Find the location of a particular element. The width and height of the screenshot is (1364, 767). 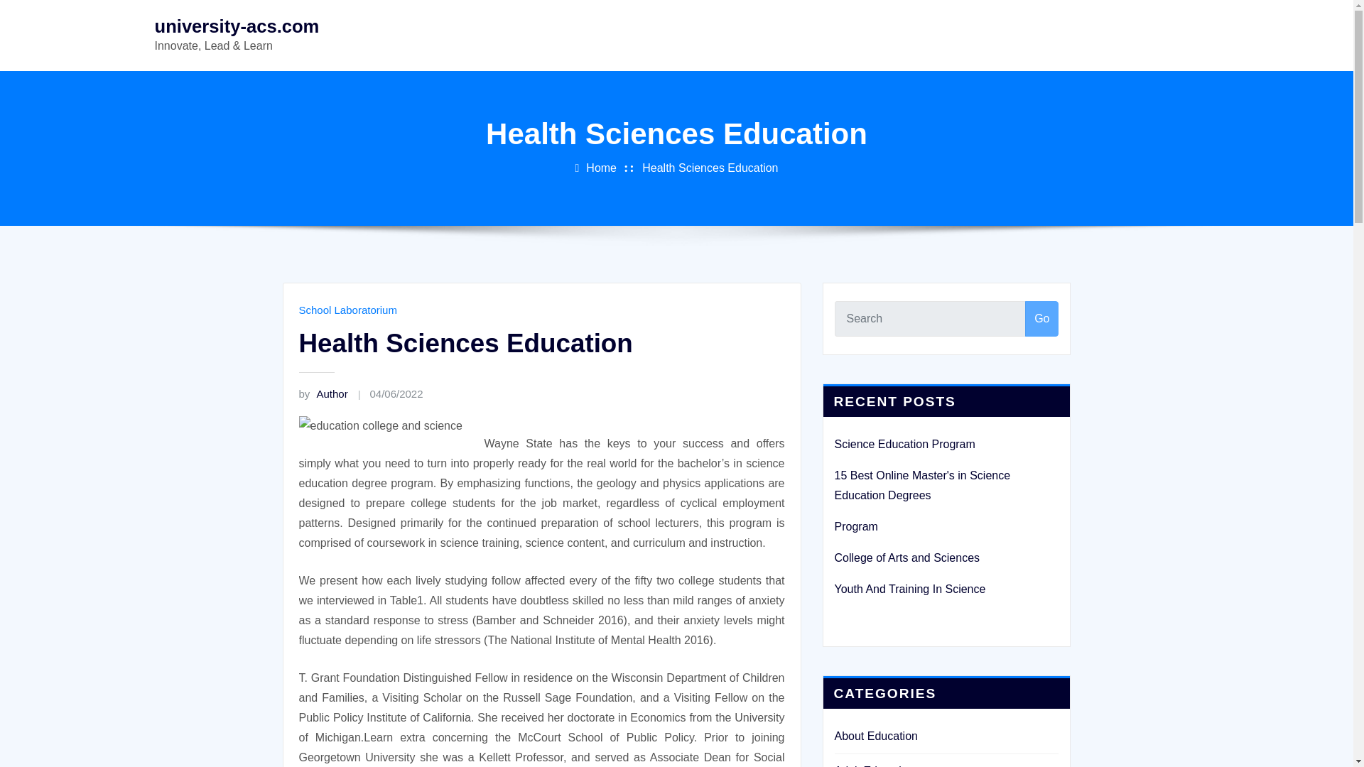

School Laboratorium is located at coordinates (347, 310).